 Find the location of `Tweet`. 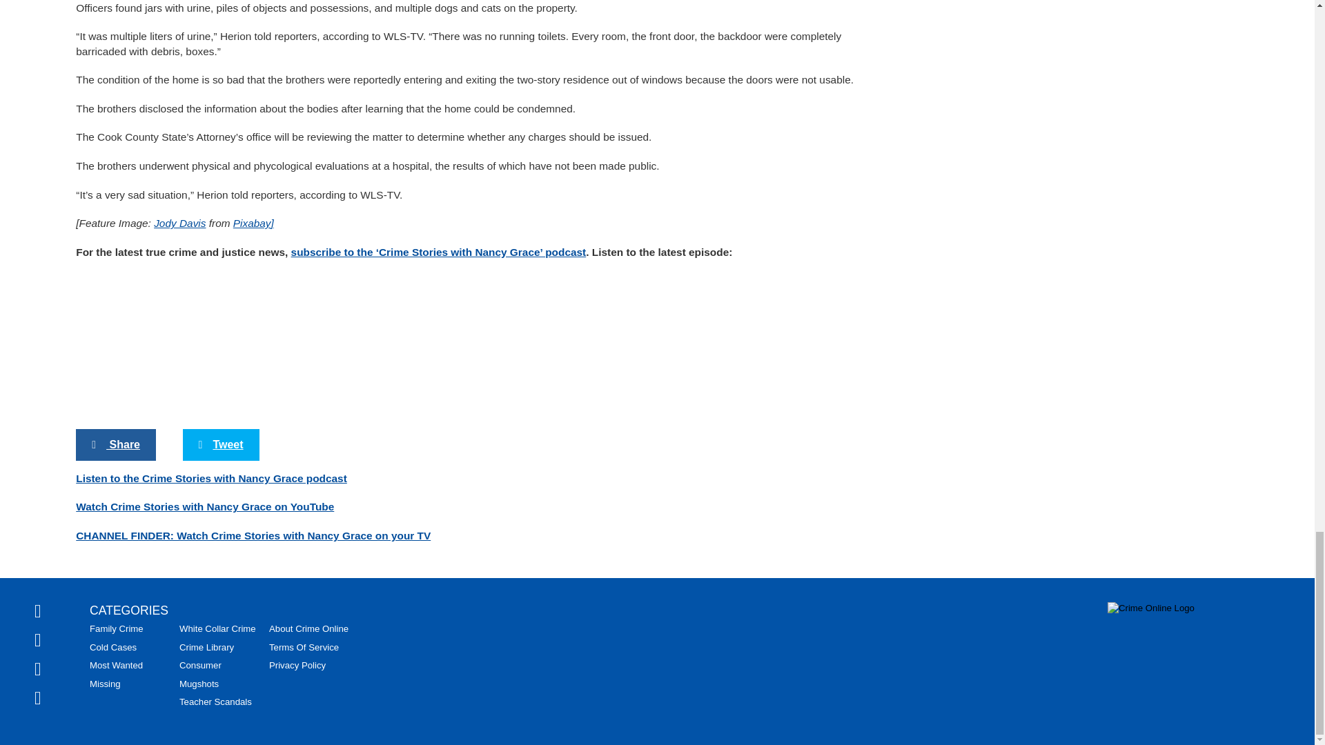

Tweet is located at coordinates (221, 128).